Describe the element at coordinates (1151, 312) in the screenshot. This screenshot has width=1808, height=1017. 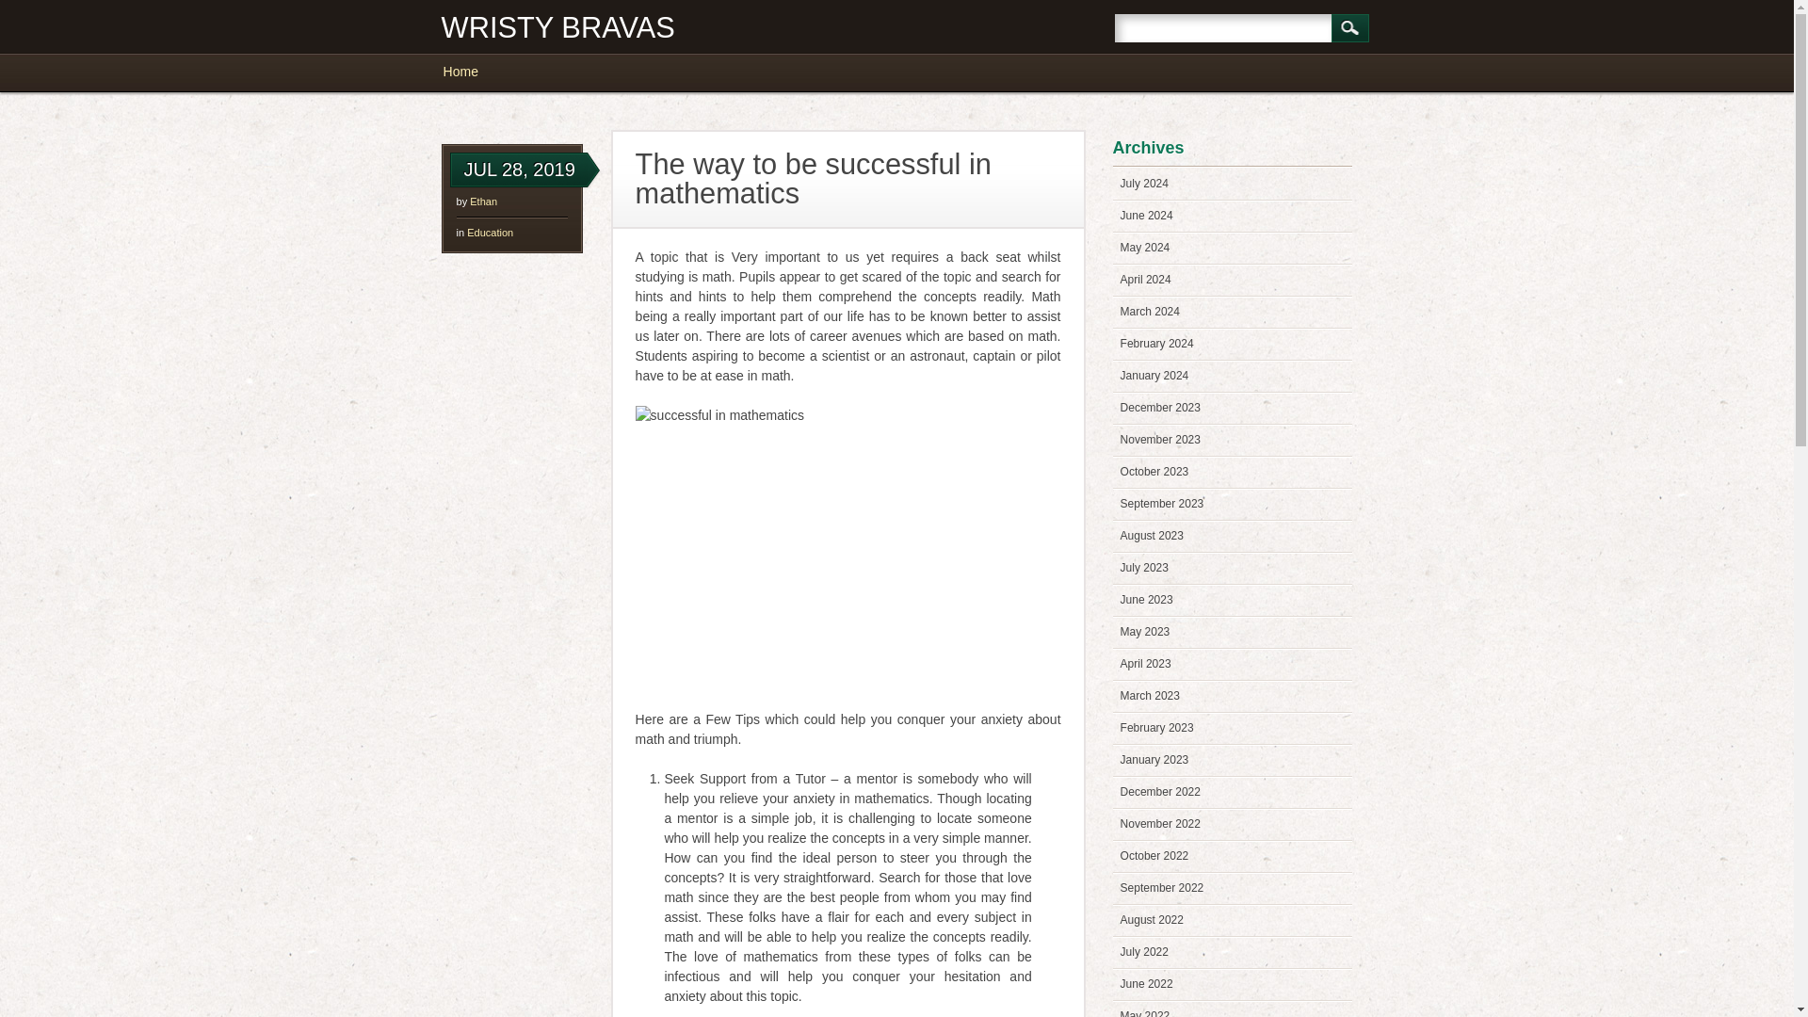
I see `March 2024` at that location.